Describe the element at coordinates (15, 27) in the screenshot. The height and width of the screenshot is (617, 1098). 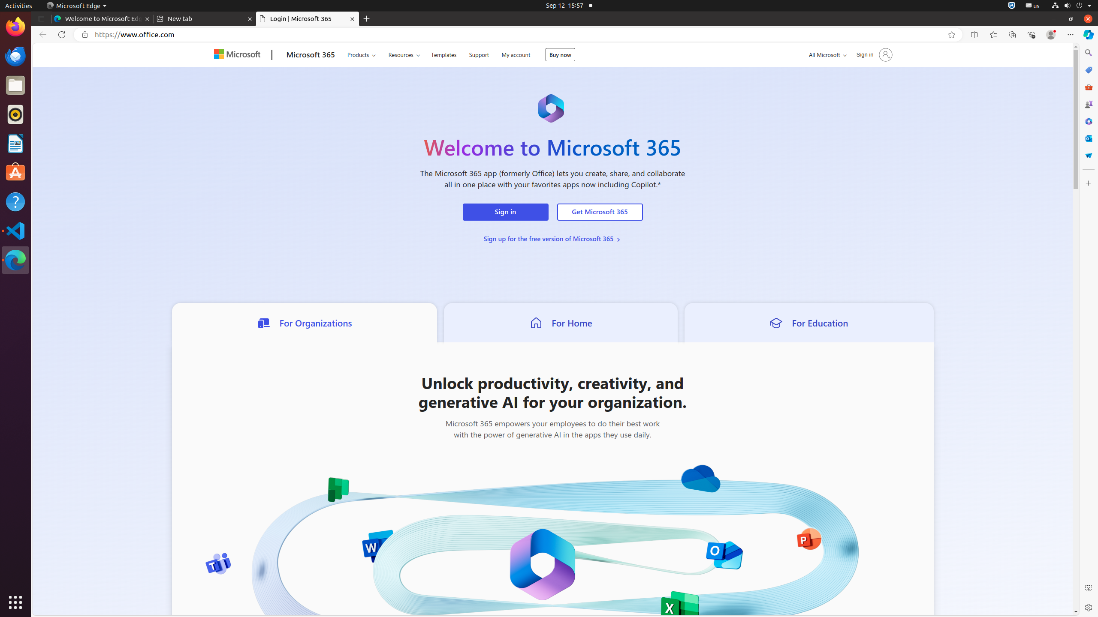
I see `Firefox Web Browser` at that location.